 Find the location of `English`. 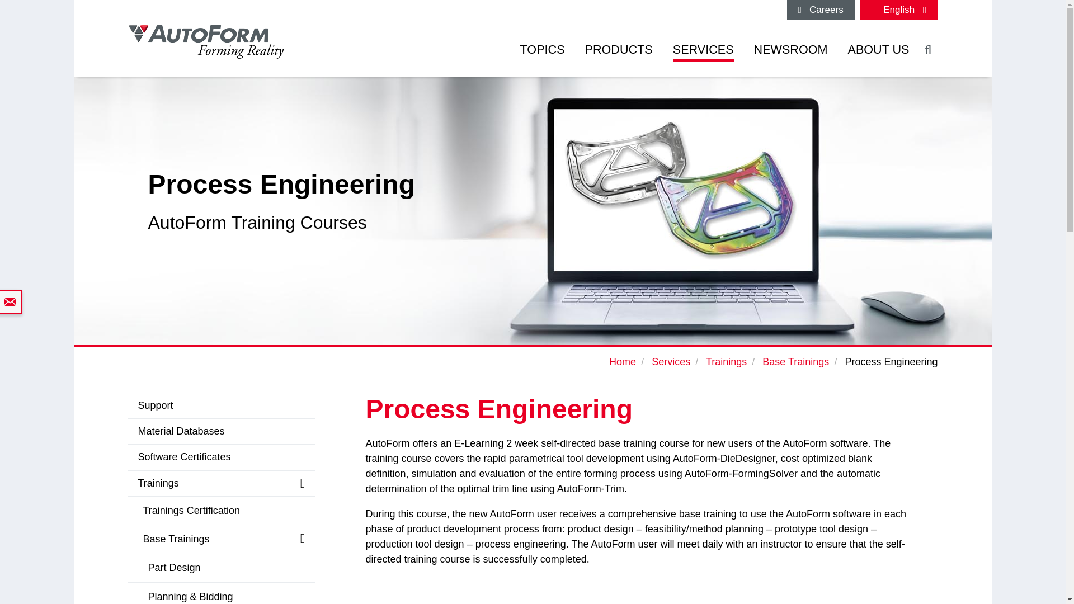

English is located at coordinates (898, 10).